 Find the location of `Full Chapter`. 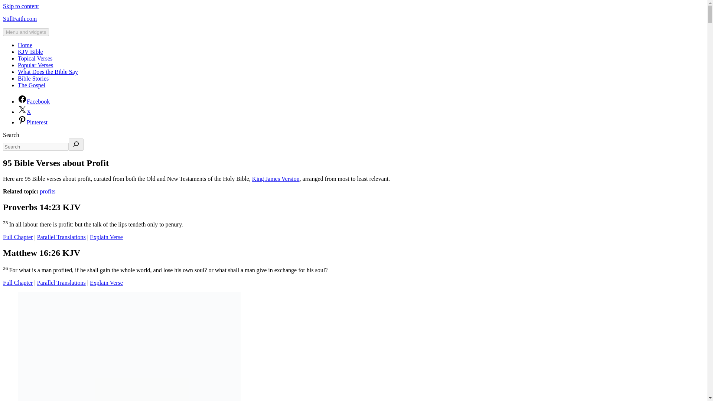

Full Chapter is located at coordinates (18, 283).